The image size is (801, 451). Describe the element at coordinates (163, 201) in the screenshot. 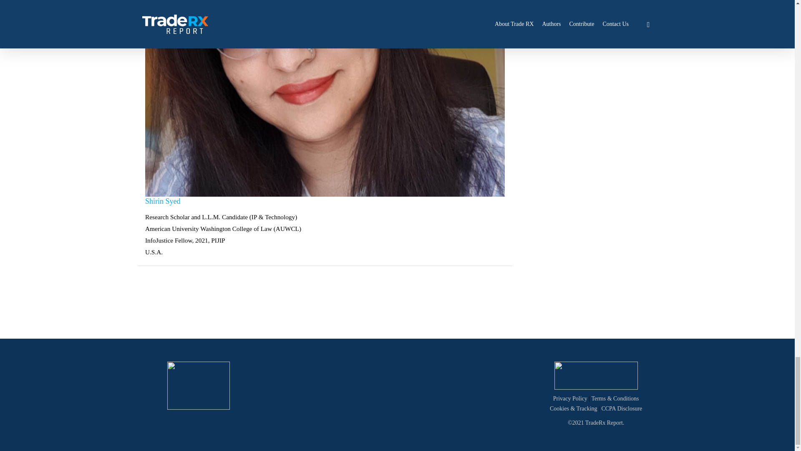

I see `Shirin Syed` at that location.